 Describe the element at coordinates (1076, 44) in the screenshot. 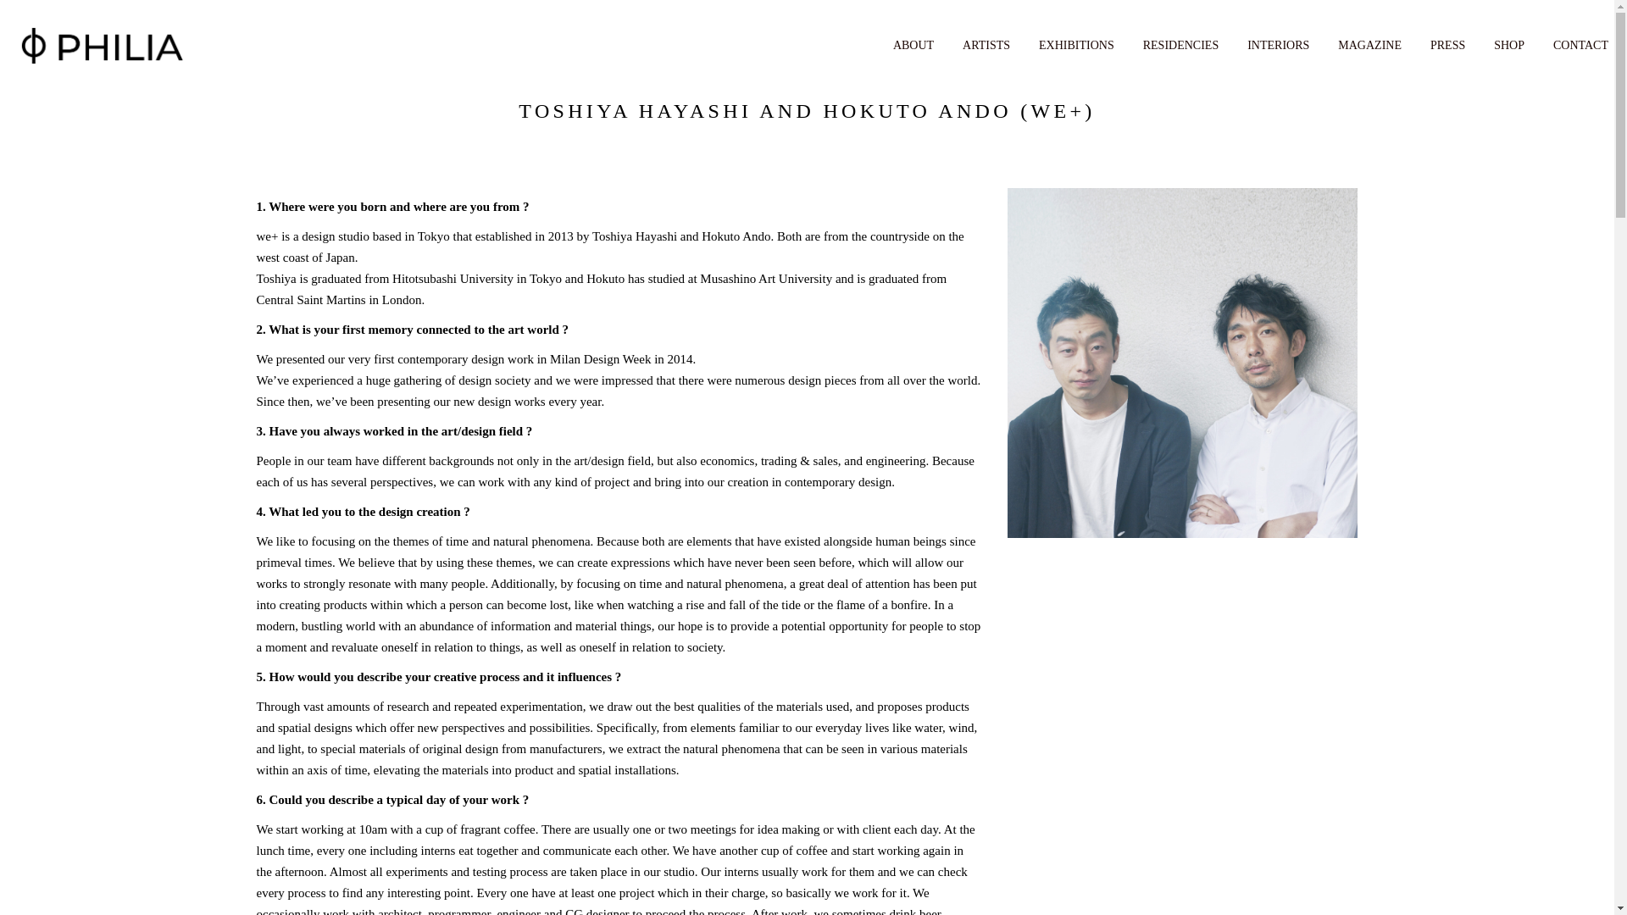

I see `EXHIBITIONS` at that location.